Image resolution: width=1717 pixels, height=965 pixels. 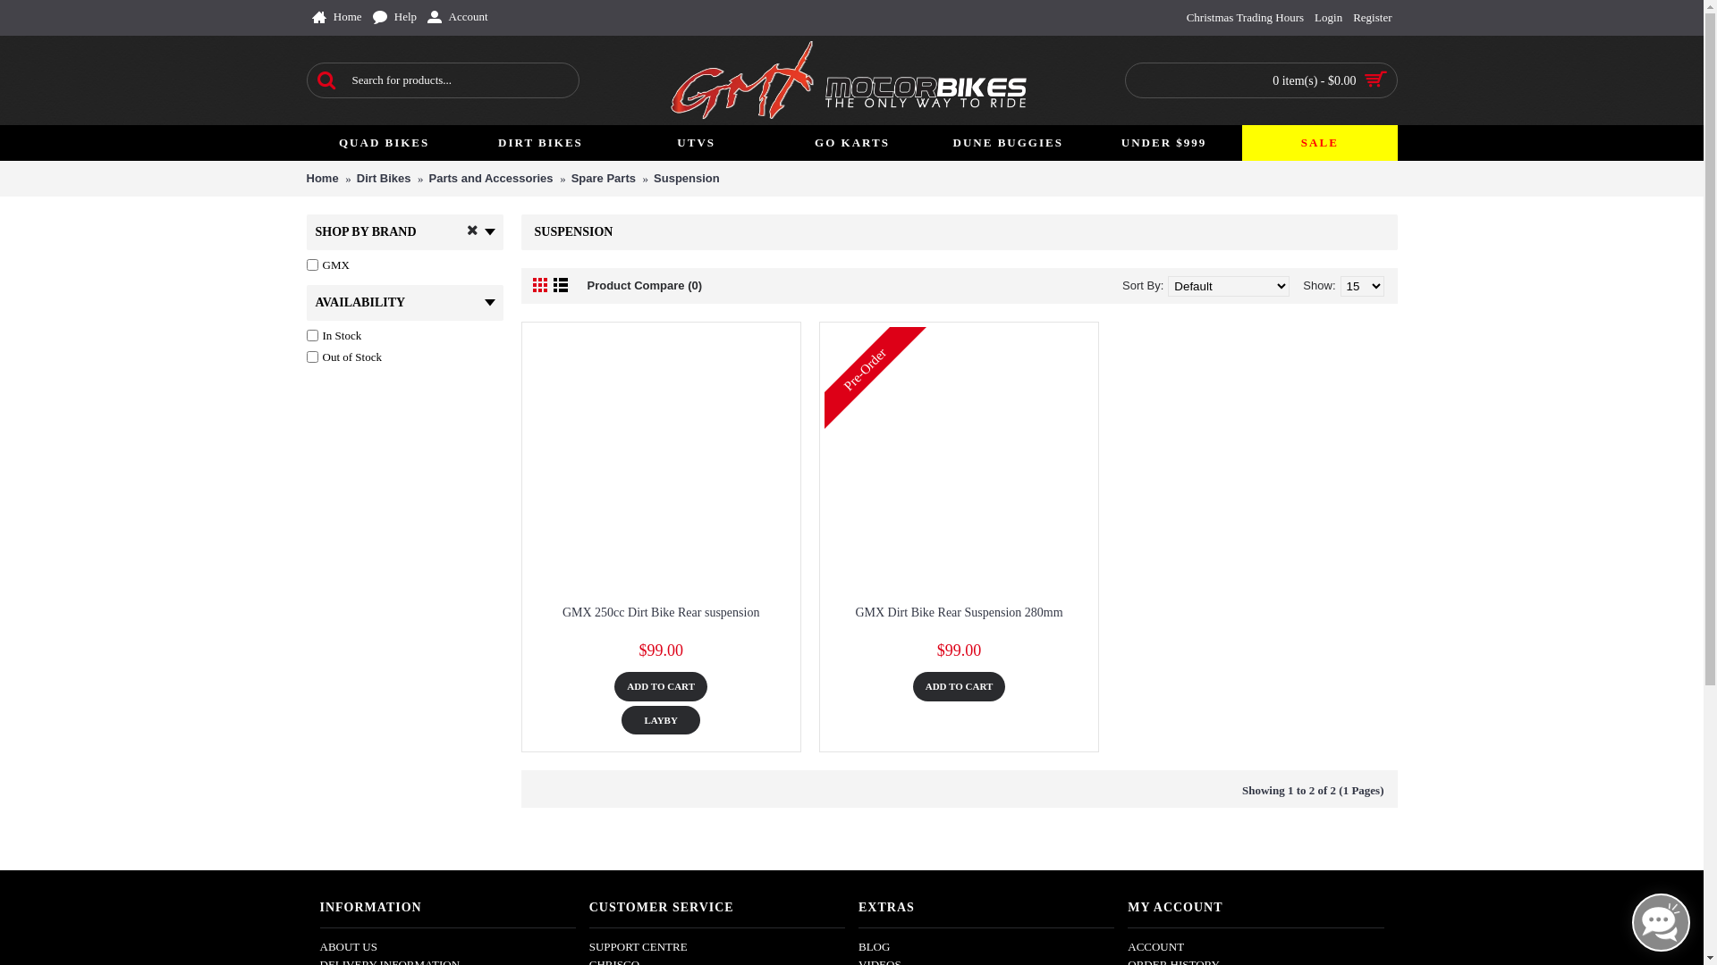 What do you see at coordinates (1329, 18) in the screenshot?
I see `Login` at bounding box center [1329, 18].